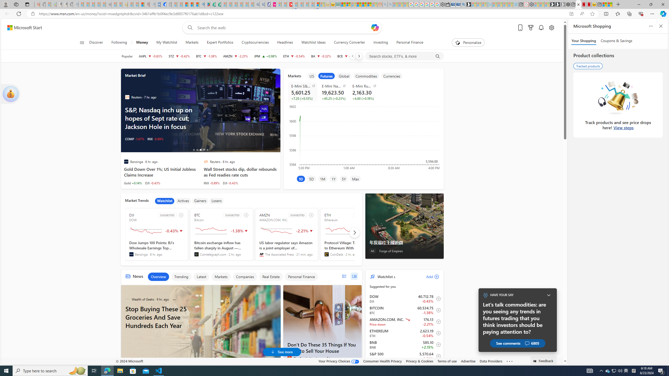  Describe the element at coordinates (410, 43) in the screenshot. I see `Personal Finance` at that location.